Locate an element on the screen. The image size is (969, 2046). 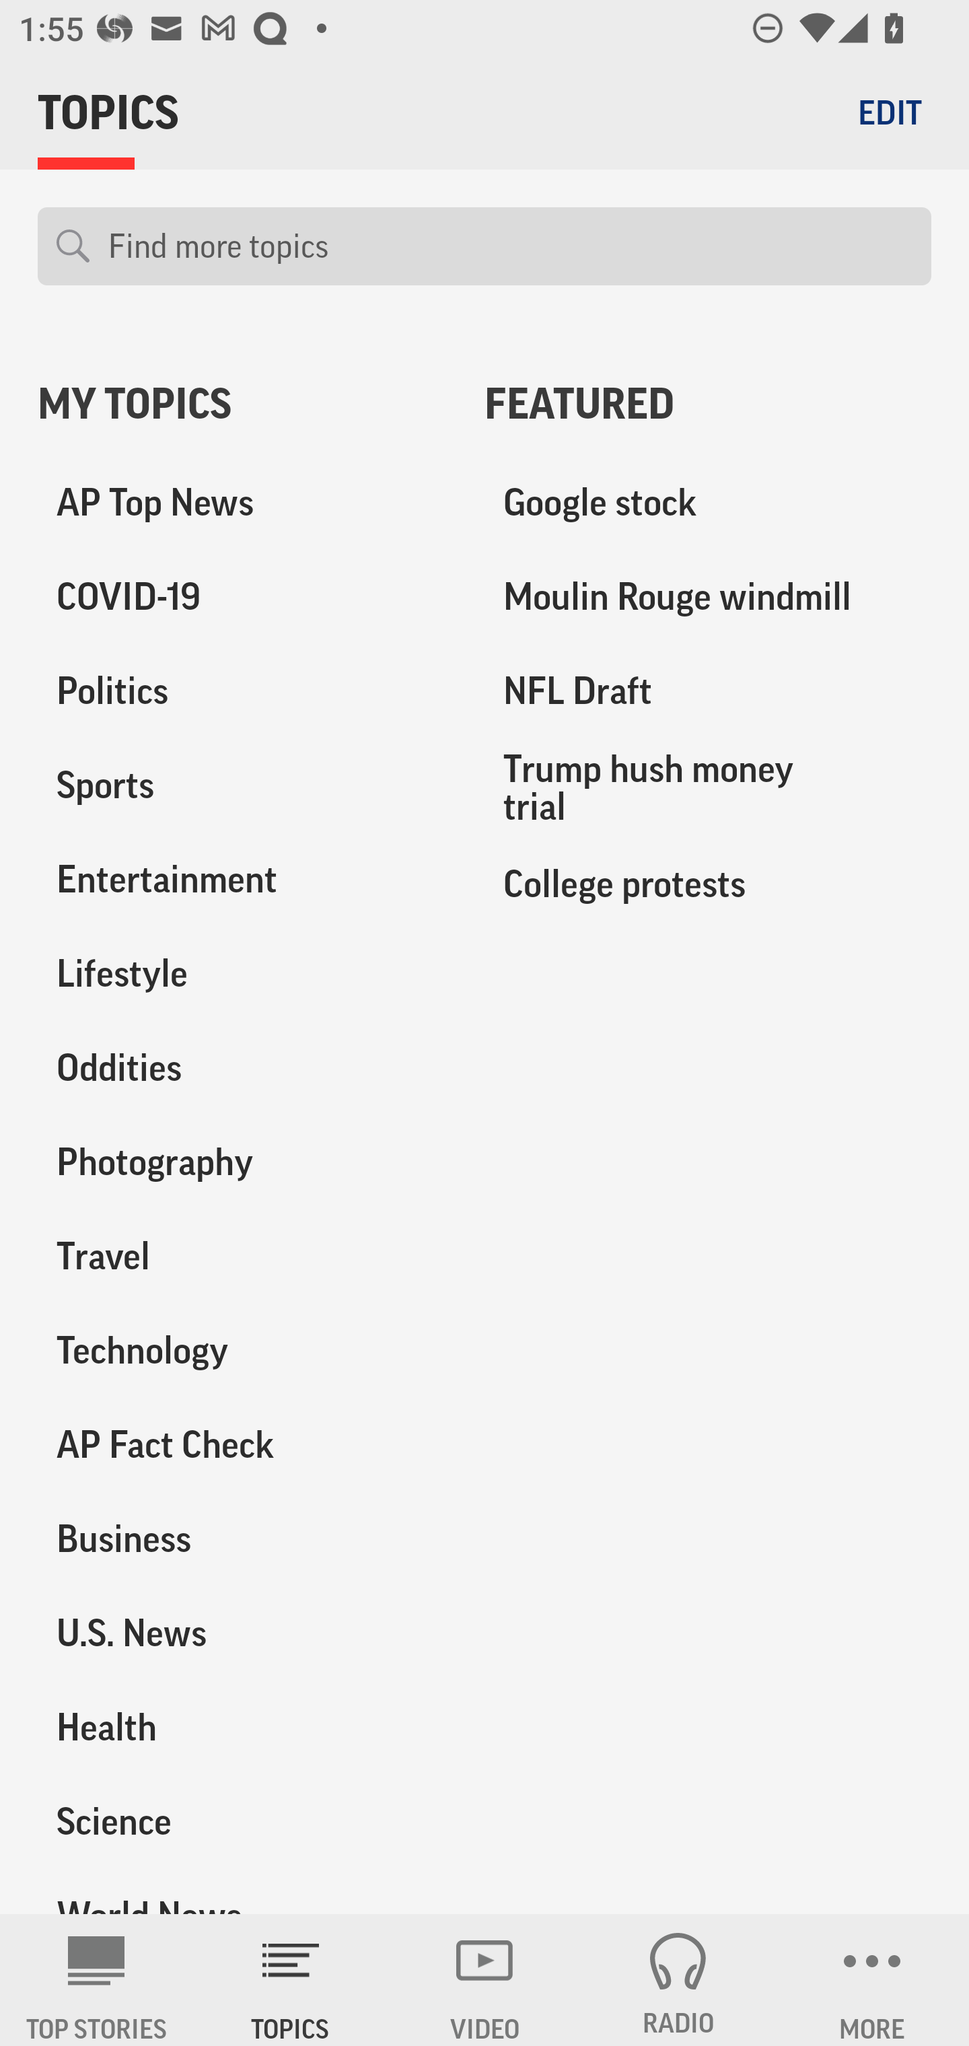
NFL Draft is located at coordinates (708, 691).